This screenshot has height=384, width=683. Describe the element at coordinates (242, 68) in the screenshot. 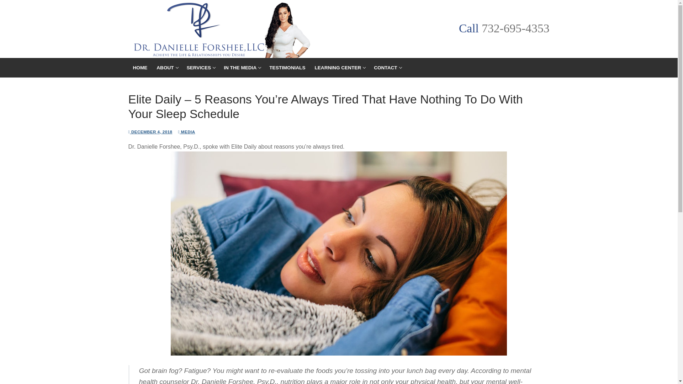

I see `HOME` at that location.